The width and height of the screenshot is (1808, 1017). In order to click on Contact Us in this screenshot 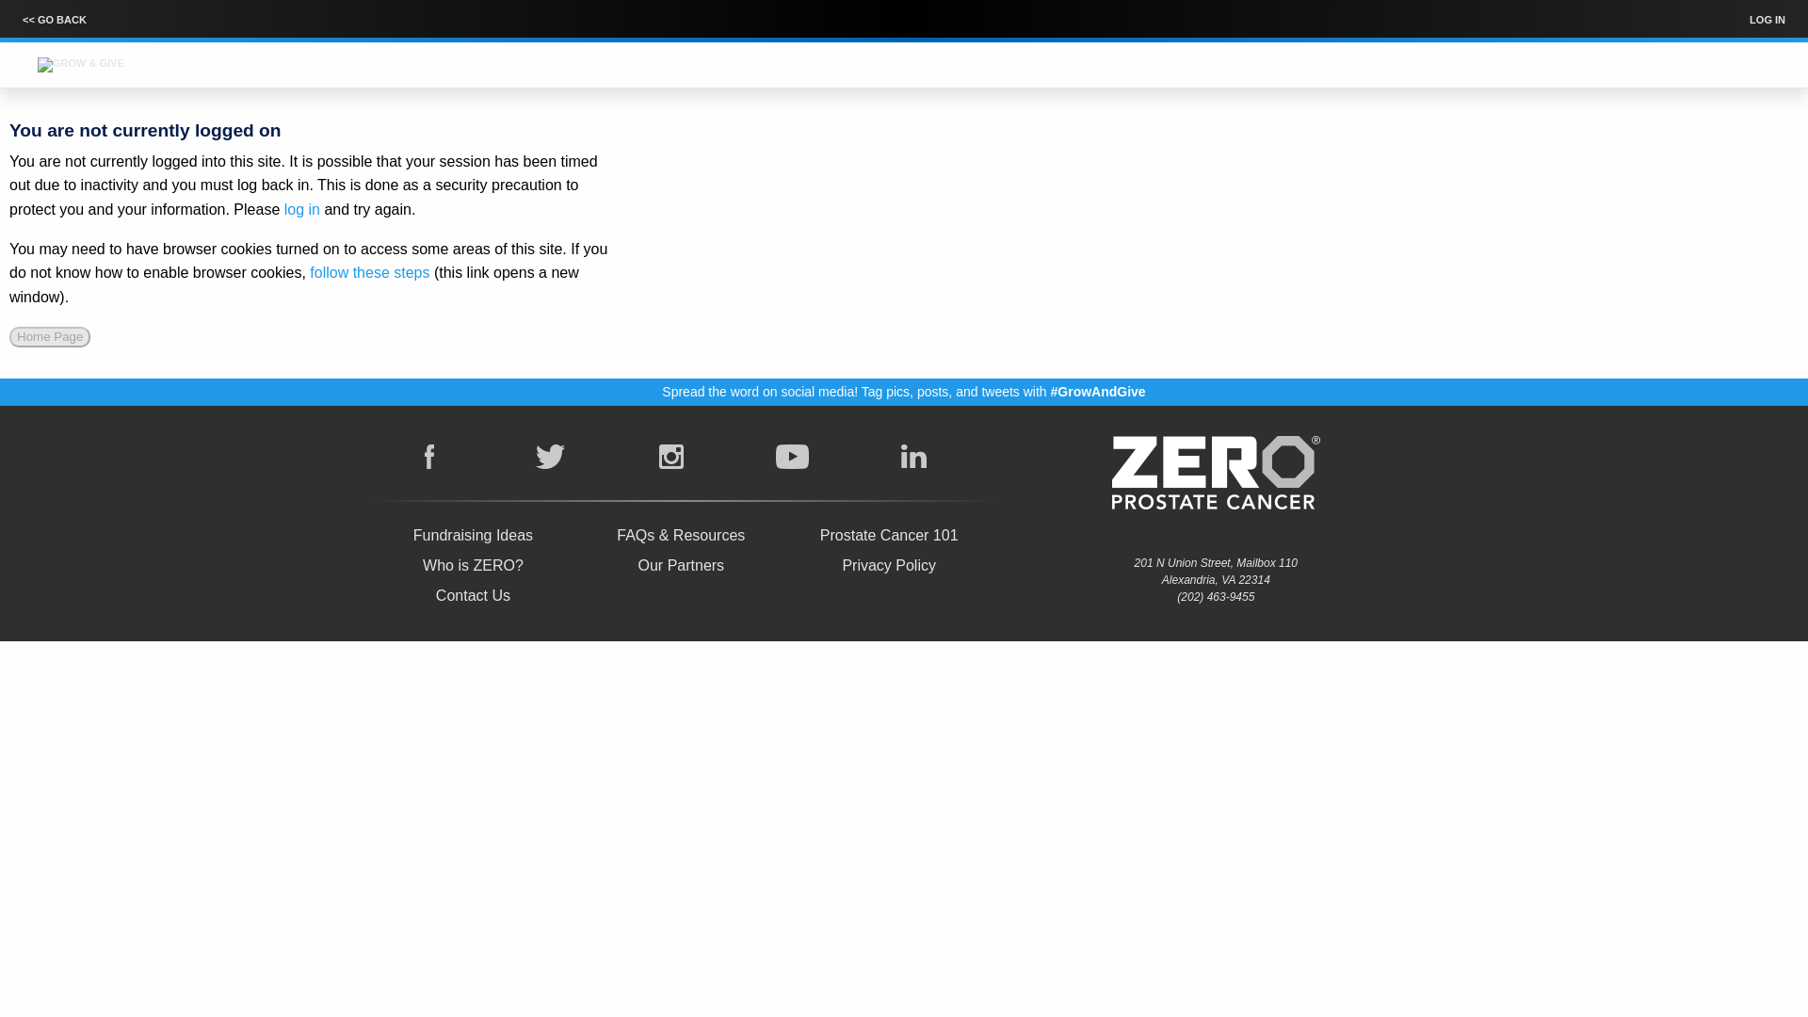, I will do `click(473, 595)`.